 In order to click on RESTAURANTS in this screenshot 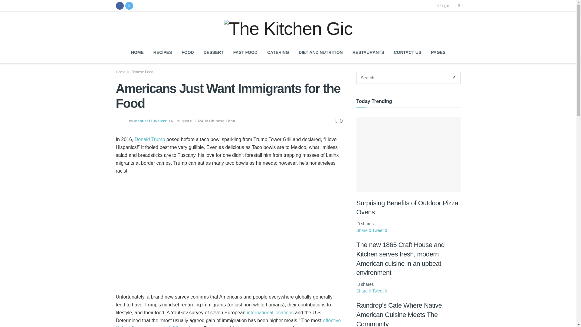, I will do `click(368, 52)`.